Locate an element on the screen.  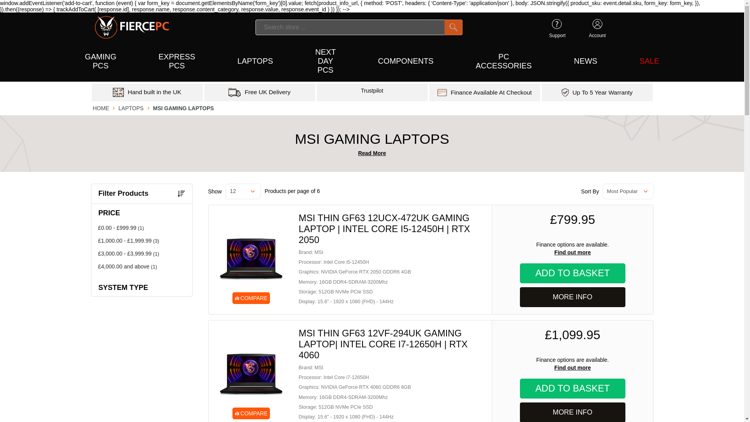
Learn More is located at coordinates (603, 92).